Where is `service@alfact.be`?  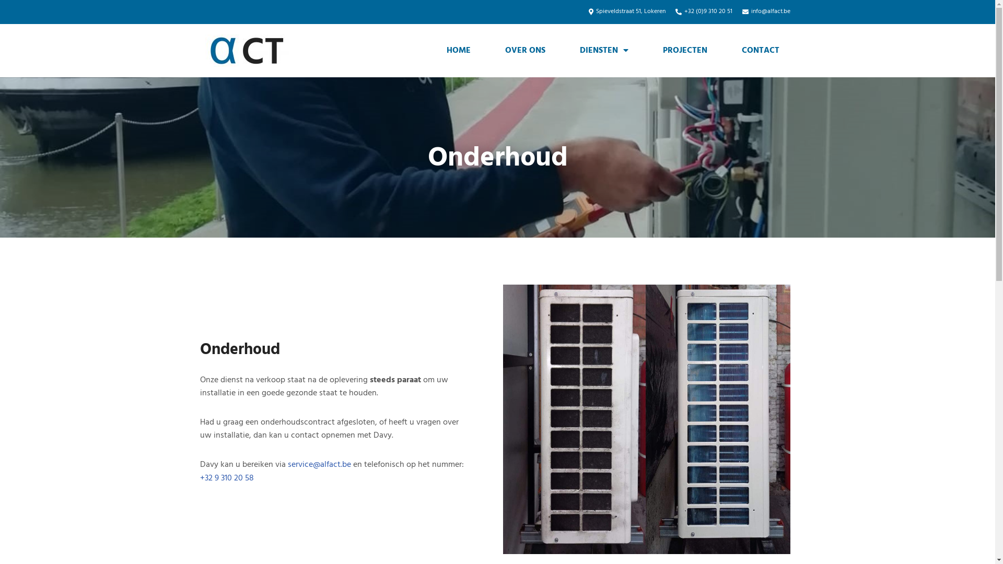 service@alfact.be is located at coordinates (319, 465).